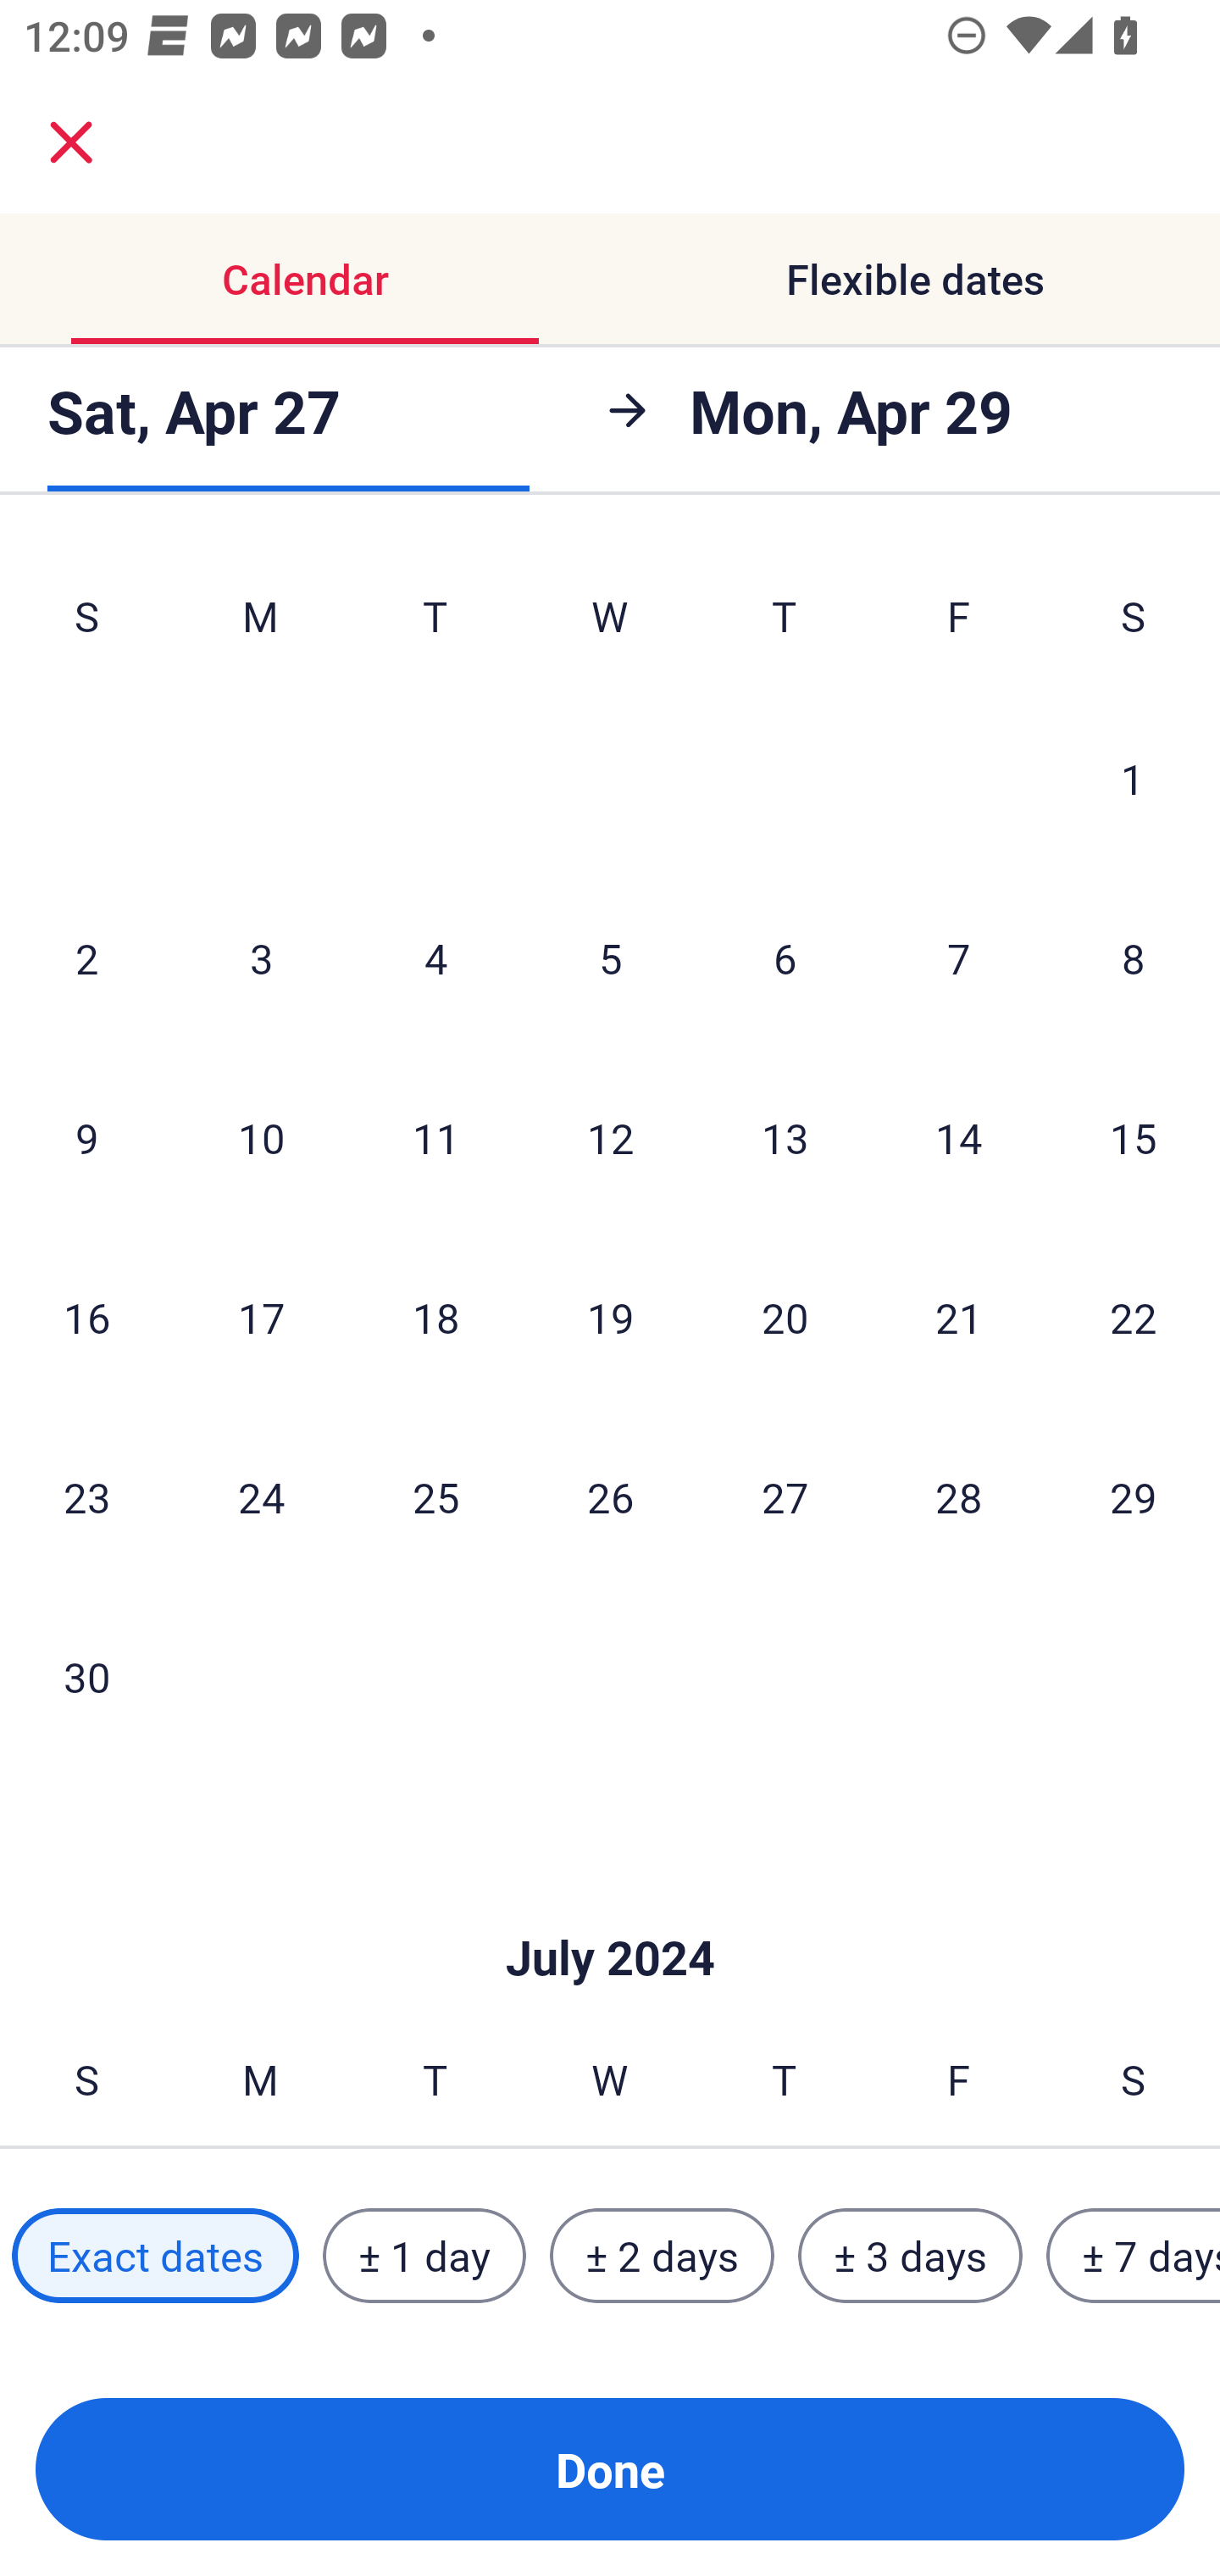  What do you see at coordinates (435, 1137) in the screenshot?
I see `11 Tuesday, June 11, 2024` at bounding box center [435, 1137].